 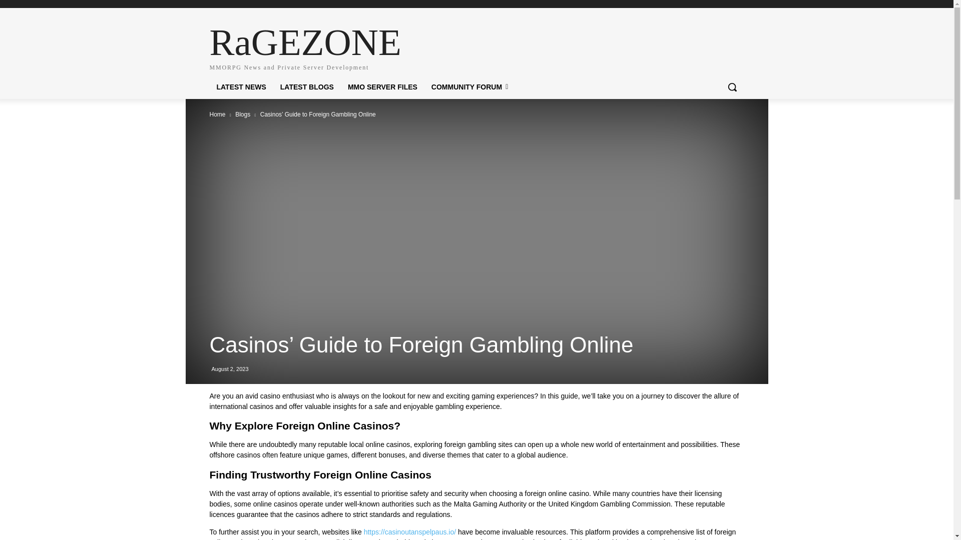 What do you see at coordinates (242, 114) in the screenshot?
I see `Blogs` at bounding box center [242, 114].